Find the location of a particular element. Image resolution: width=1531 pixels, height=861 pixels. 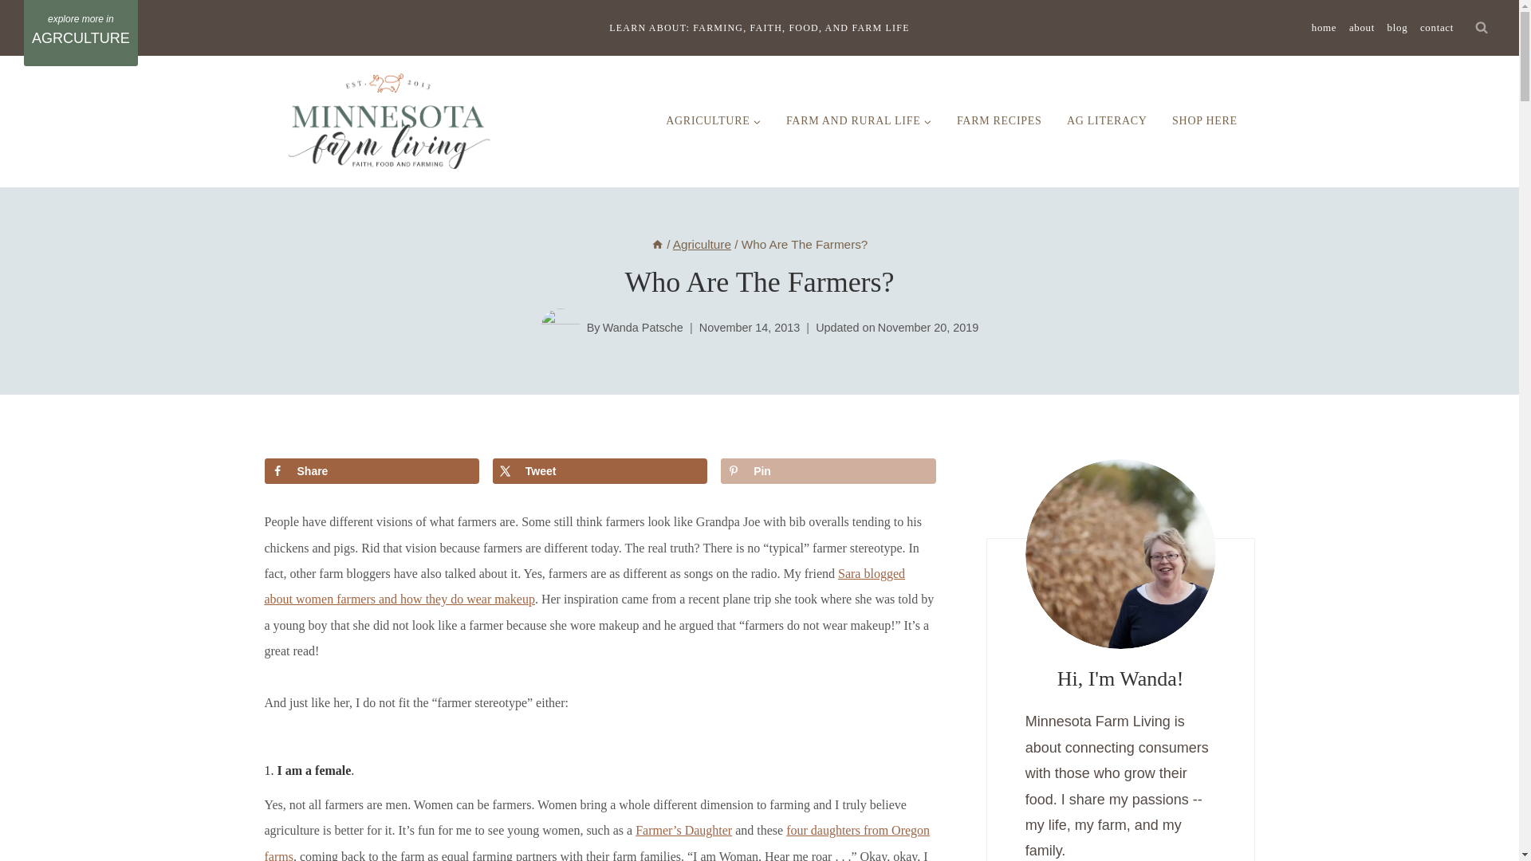

contact is located at coordinates (1437, 27).